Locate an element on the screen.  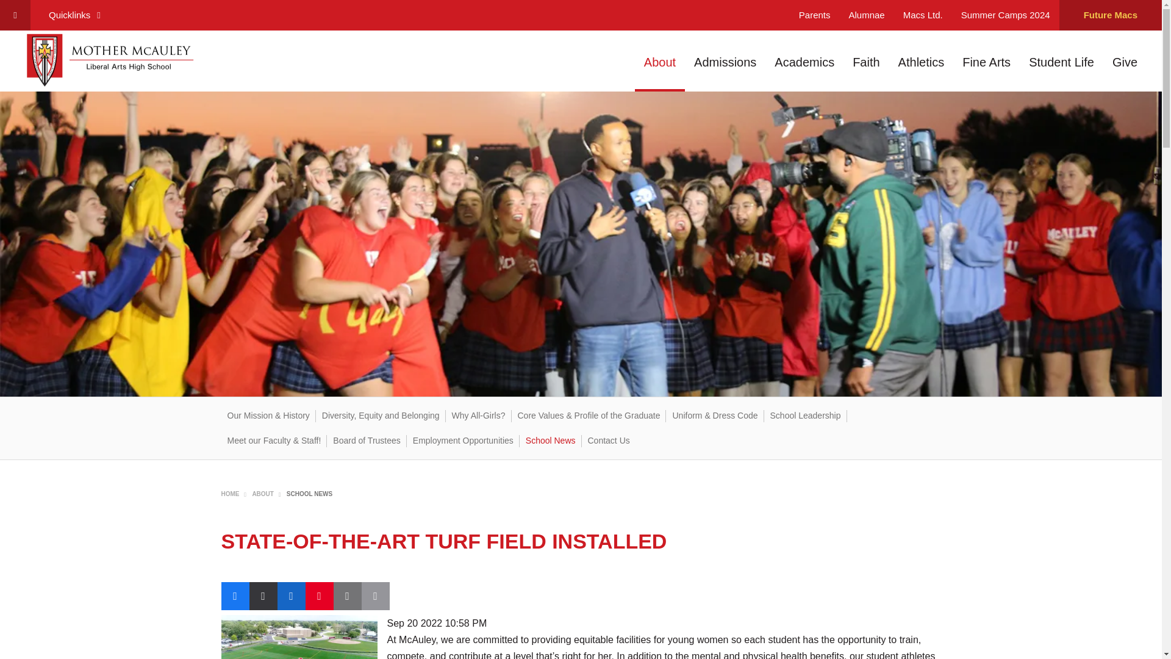
Share to Email is located at coordinates (346, 596).